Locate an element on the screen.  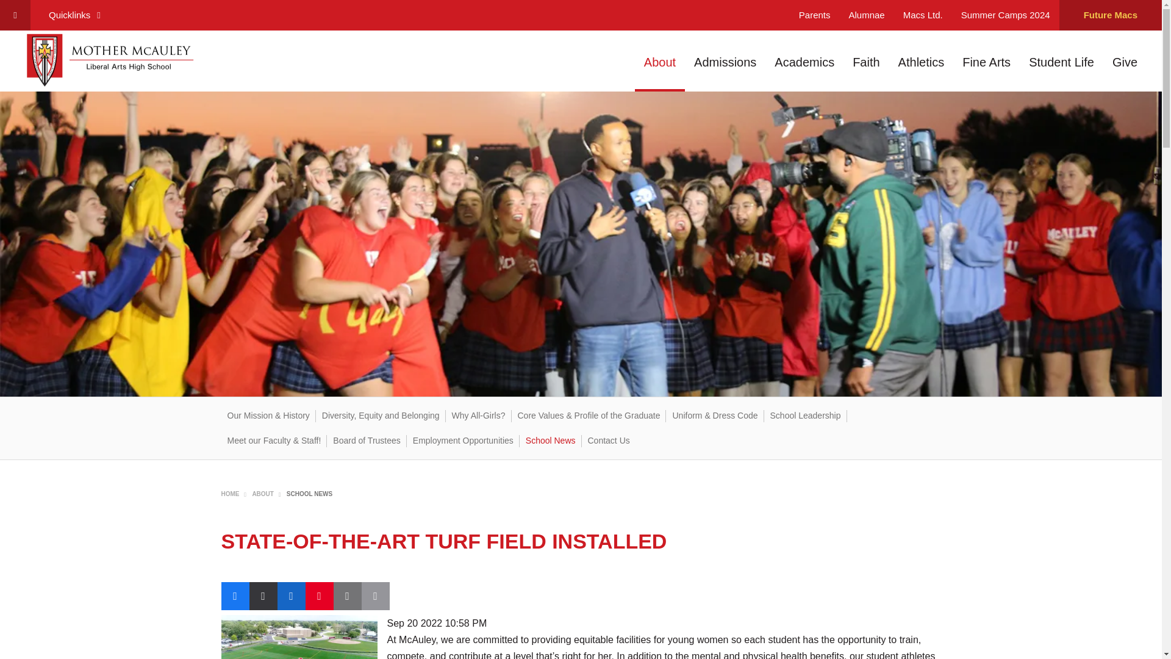
Share to Email is located at coordinates (346, 596).